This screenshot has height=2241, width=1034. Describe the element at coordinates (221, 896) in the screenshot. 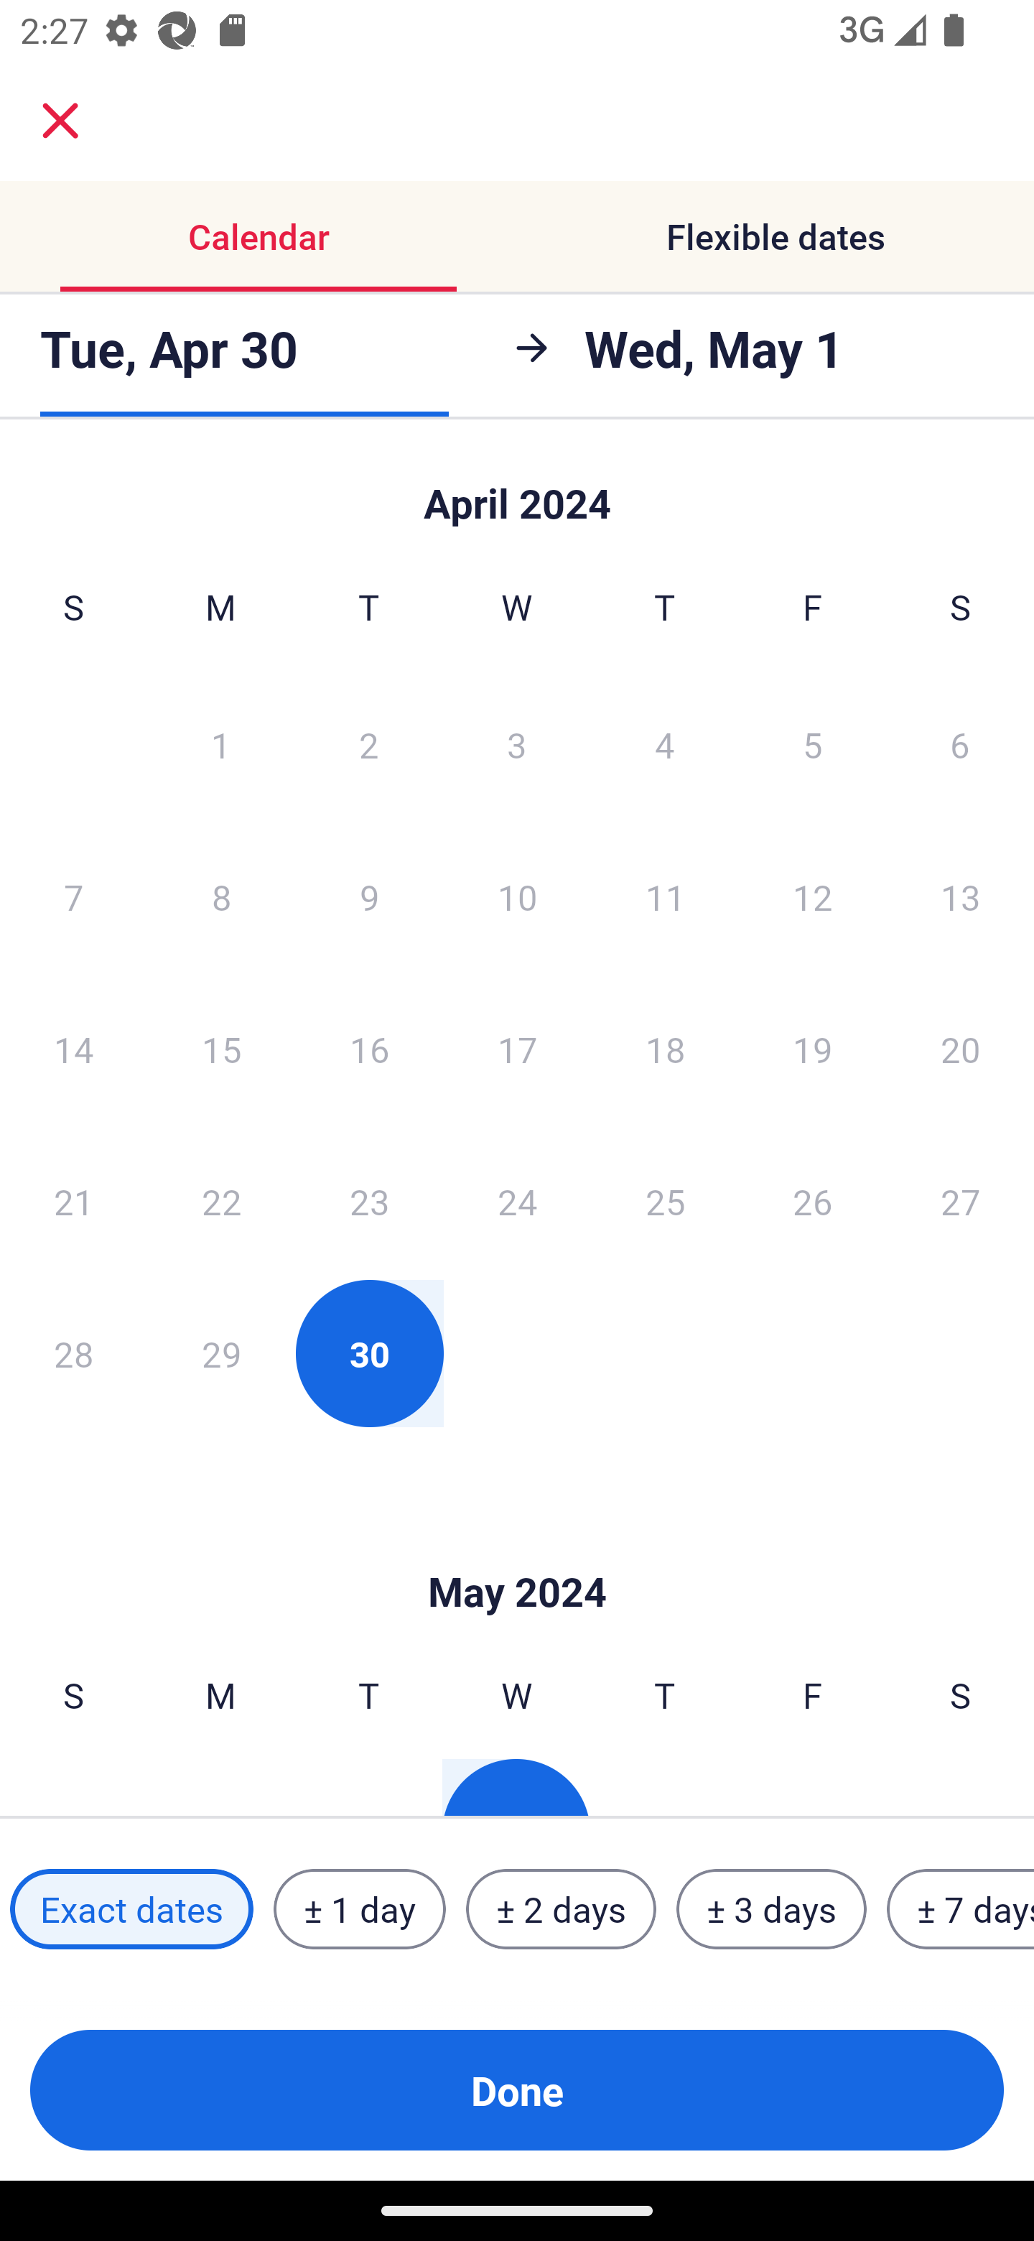

I see `8 Monday, April 8, 2024` at that location.